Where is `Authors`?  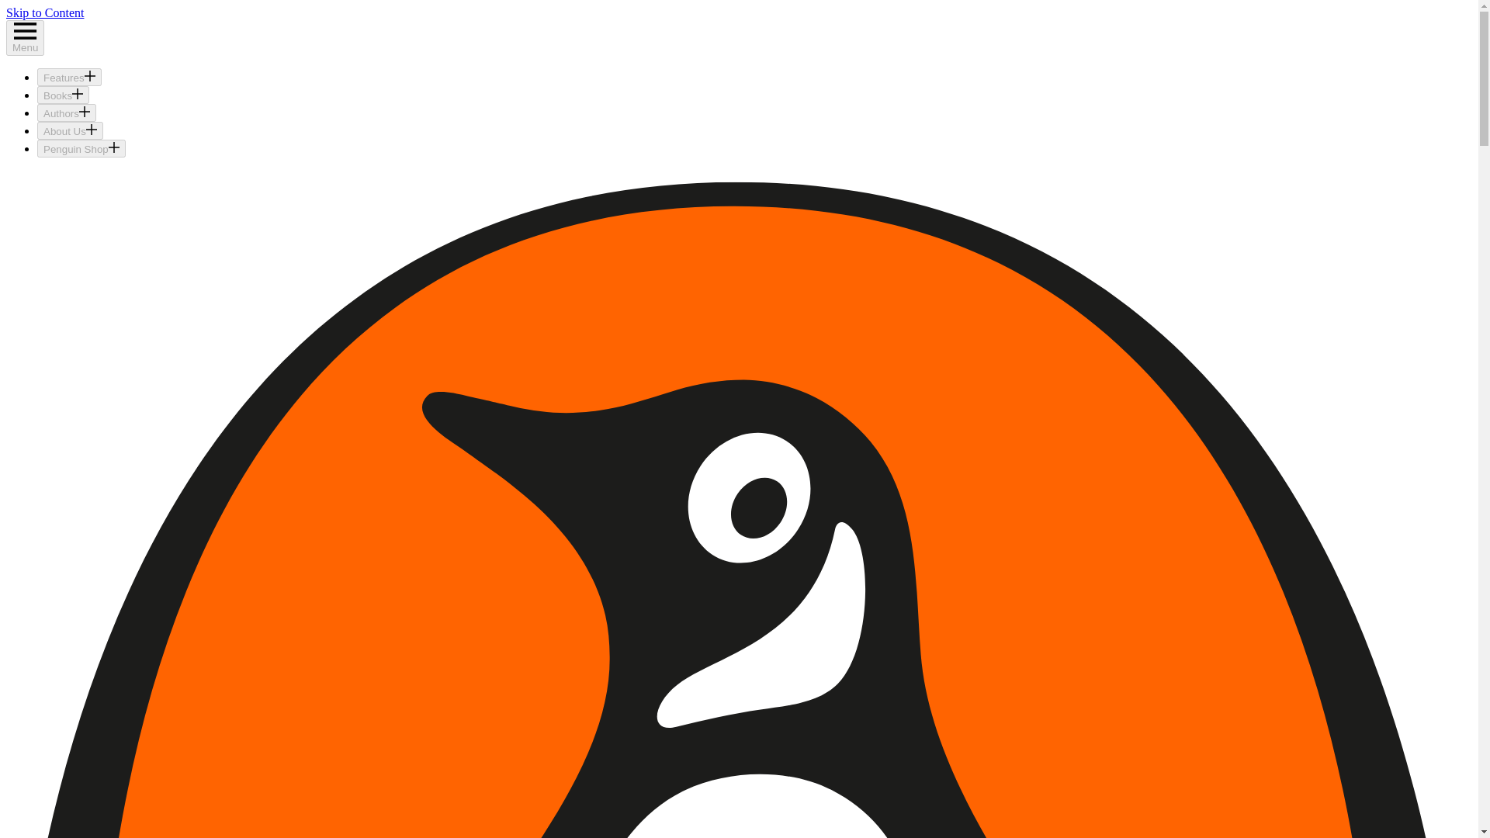 Authors is located at coordinates (67, 112).